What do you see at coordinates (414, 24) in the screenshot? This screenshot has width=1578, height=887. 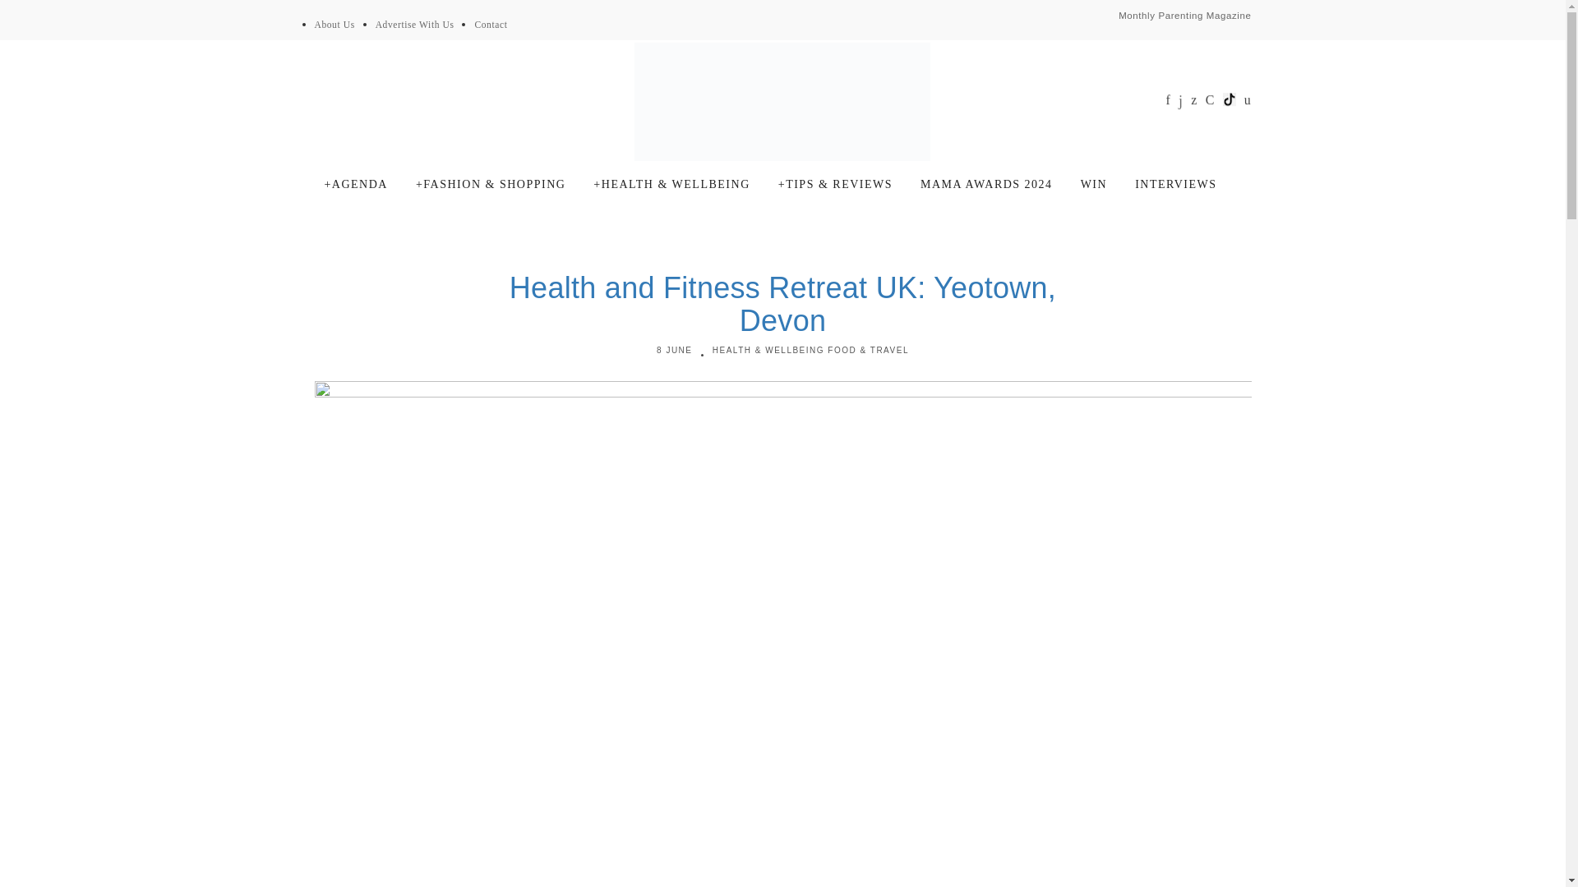 I see `Advertise With Us` at bounding box center [414, 24].